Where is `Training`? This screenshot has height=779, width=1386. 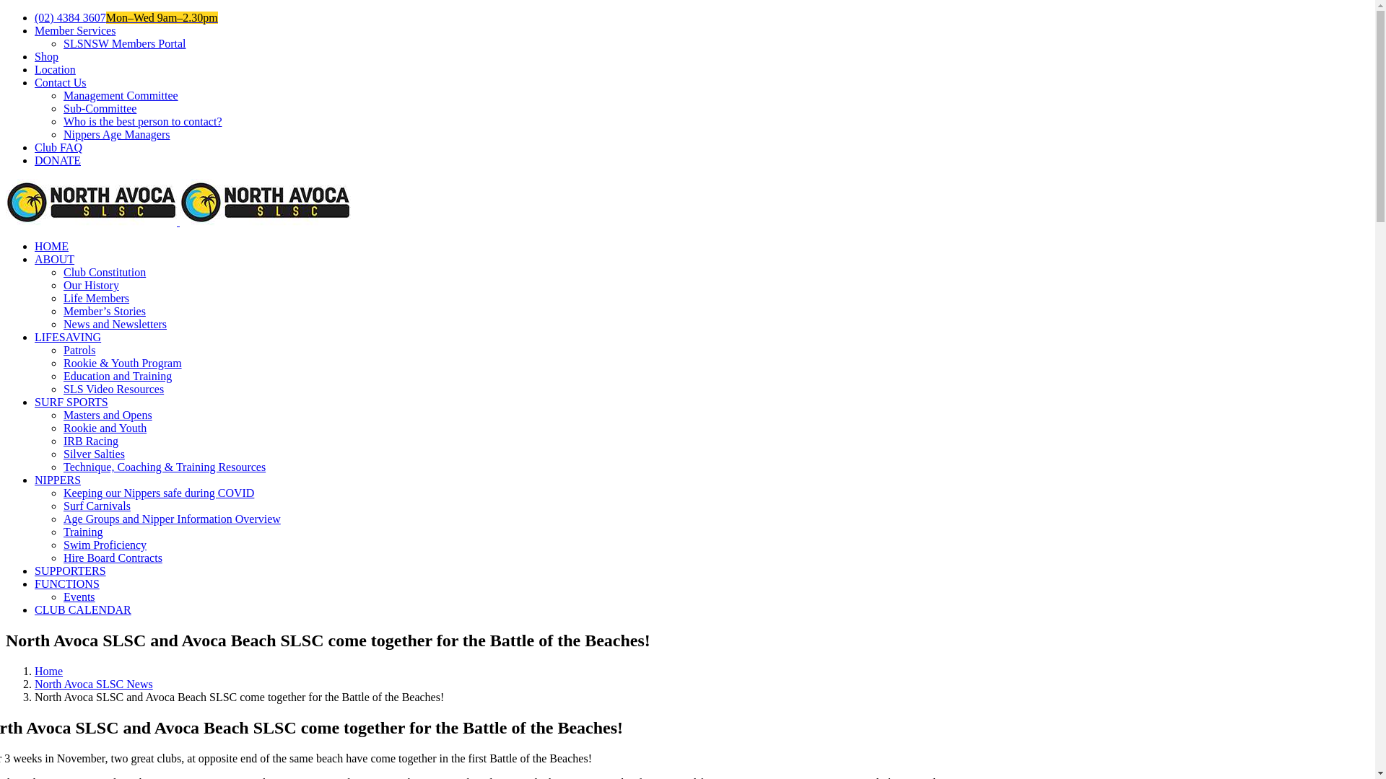
Training is located at coordinates (84, 532).